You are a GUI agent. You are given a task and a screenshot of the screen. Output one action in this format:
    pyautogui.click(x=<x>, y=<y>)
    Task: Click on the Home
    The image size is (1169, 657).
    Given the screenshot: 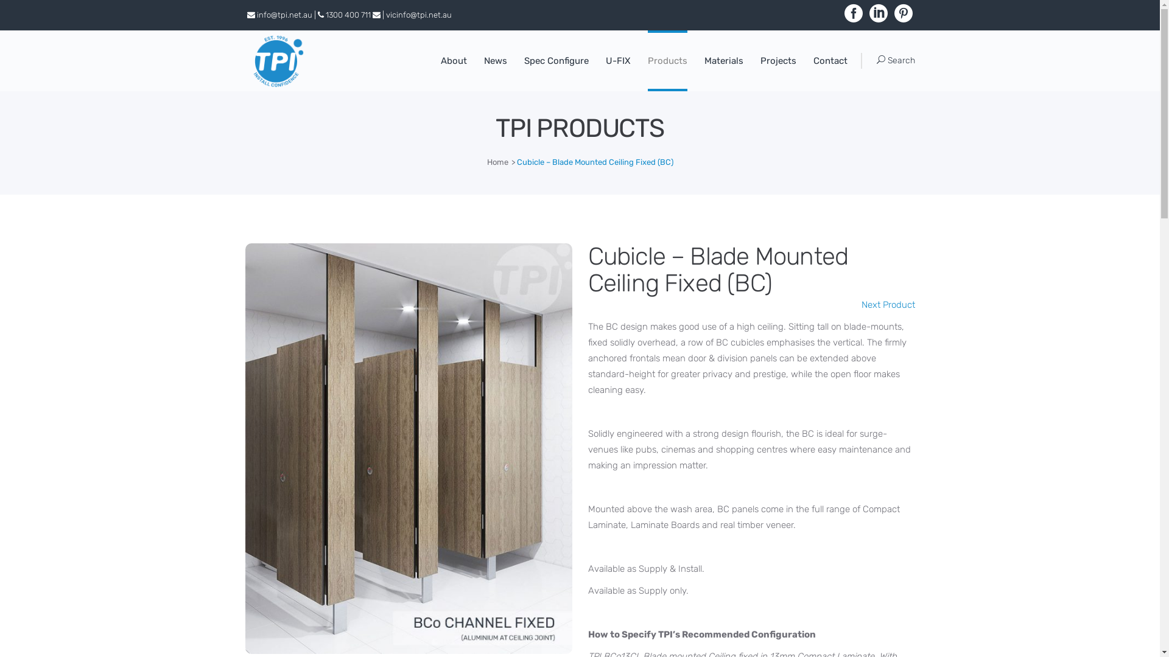 What is the action you would take?
    pyautogui.click(x=498, y=162)
    